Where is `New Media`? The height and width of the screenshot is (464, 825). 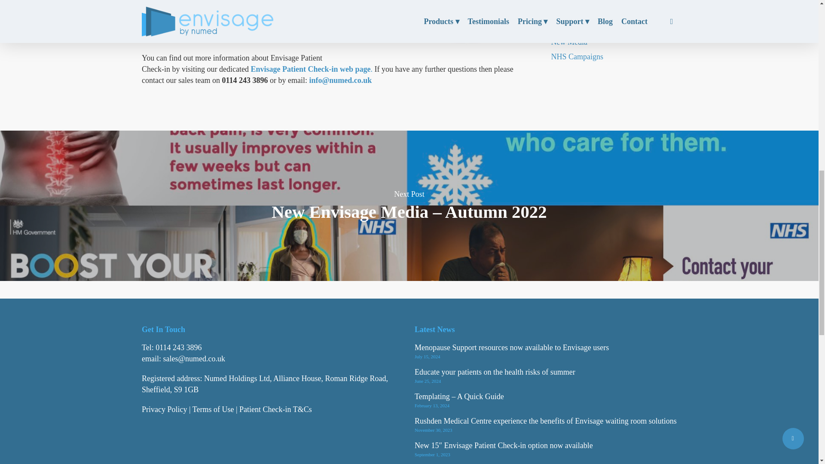
New Media is located at coordinates (614, 42).